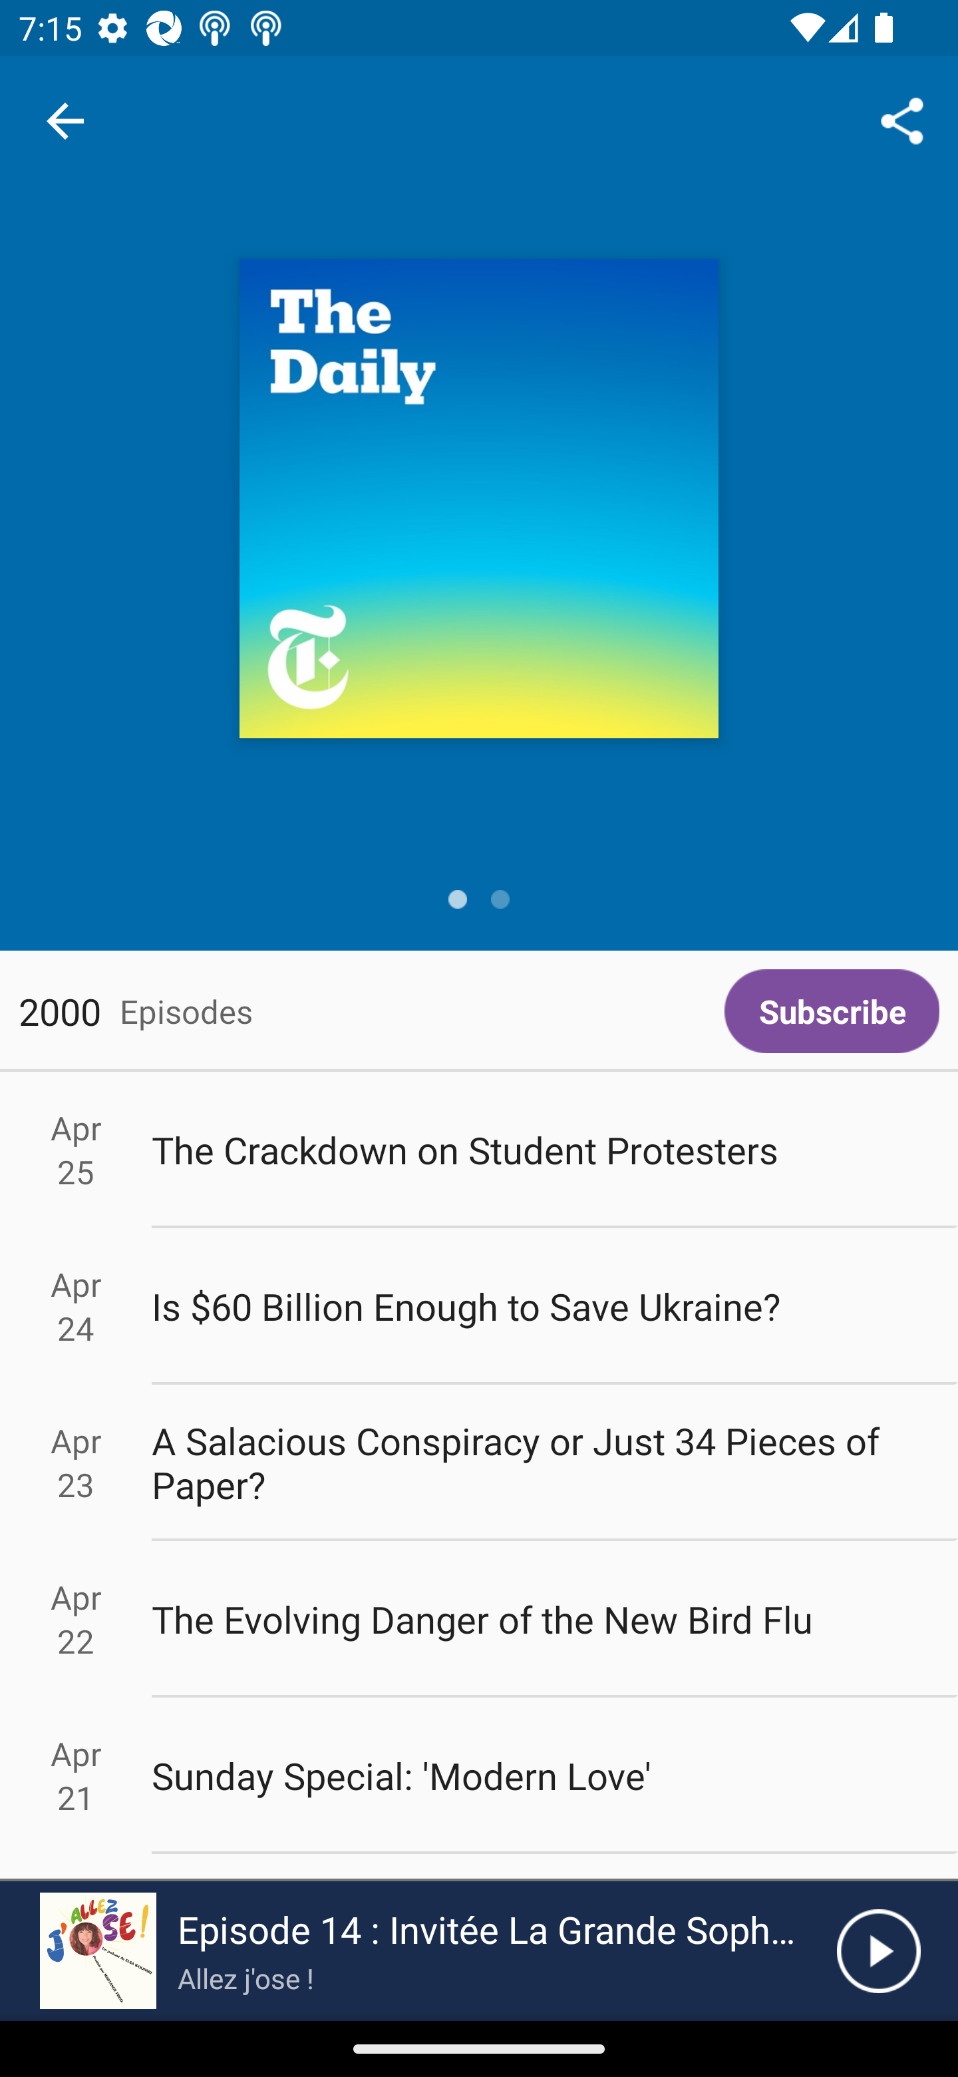  I want to click on Apr 22 The Evolving Danger of the New Bird Flu, so click(479, 1619).